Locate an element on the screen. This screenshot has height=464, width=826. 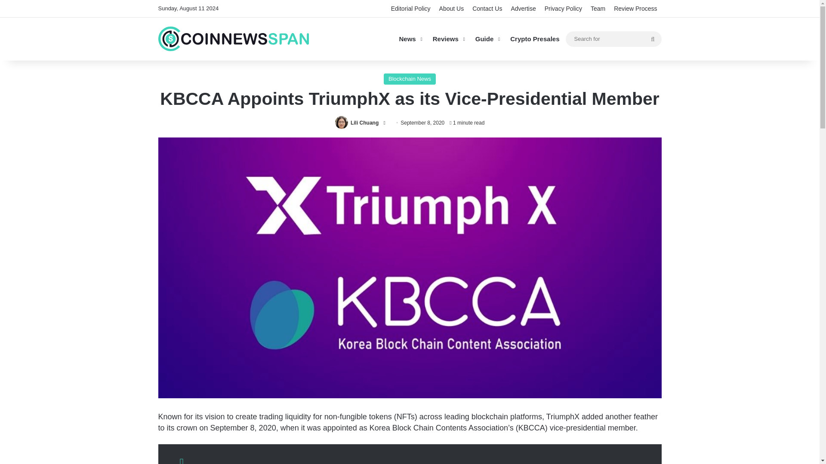
Review Process is located at coordinates (635, 9).